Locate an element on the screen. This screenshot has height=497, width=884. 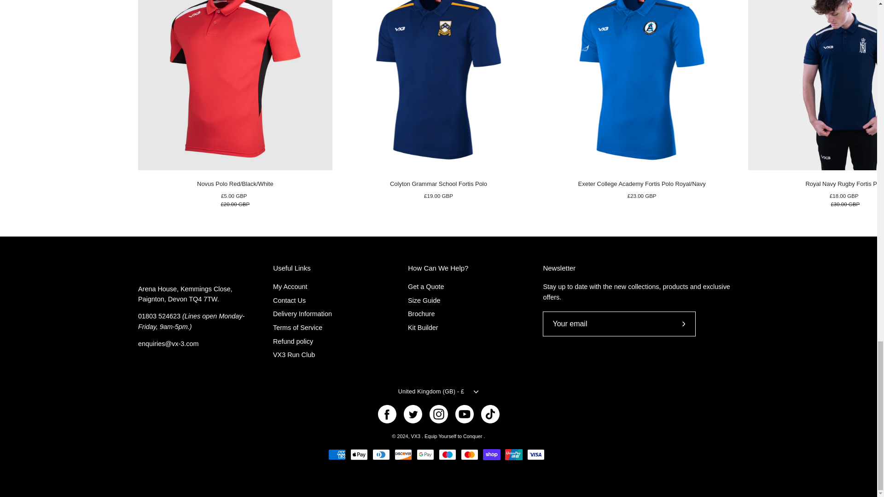
View VX3  on Twitter is located at coordinates (412, 414).